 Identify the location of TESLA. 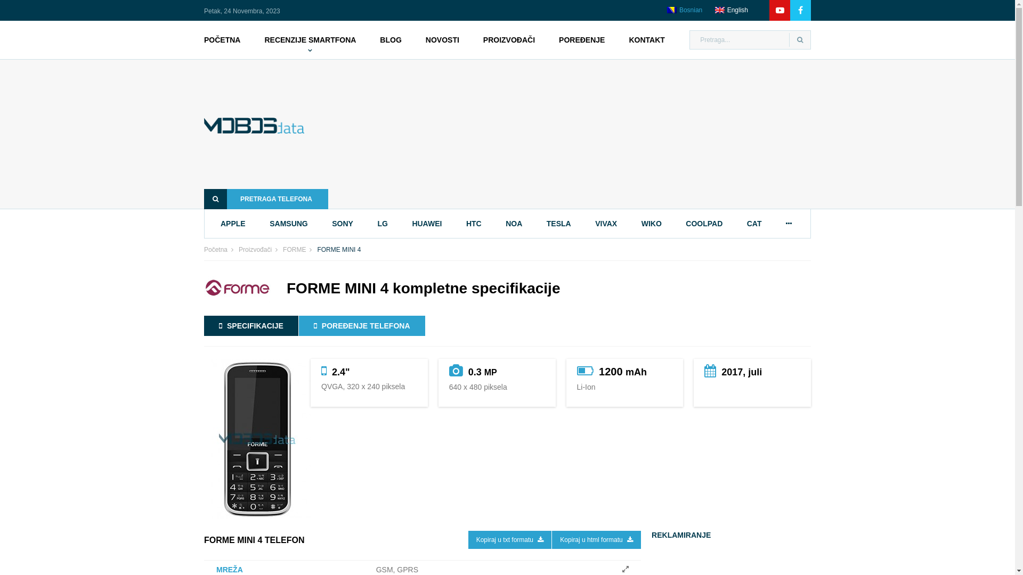
(561, 224).